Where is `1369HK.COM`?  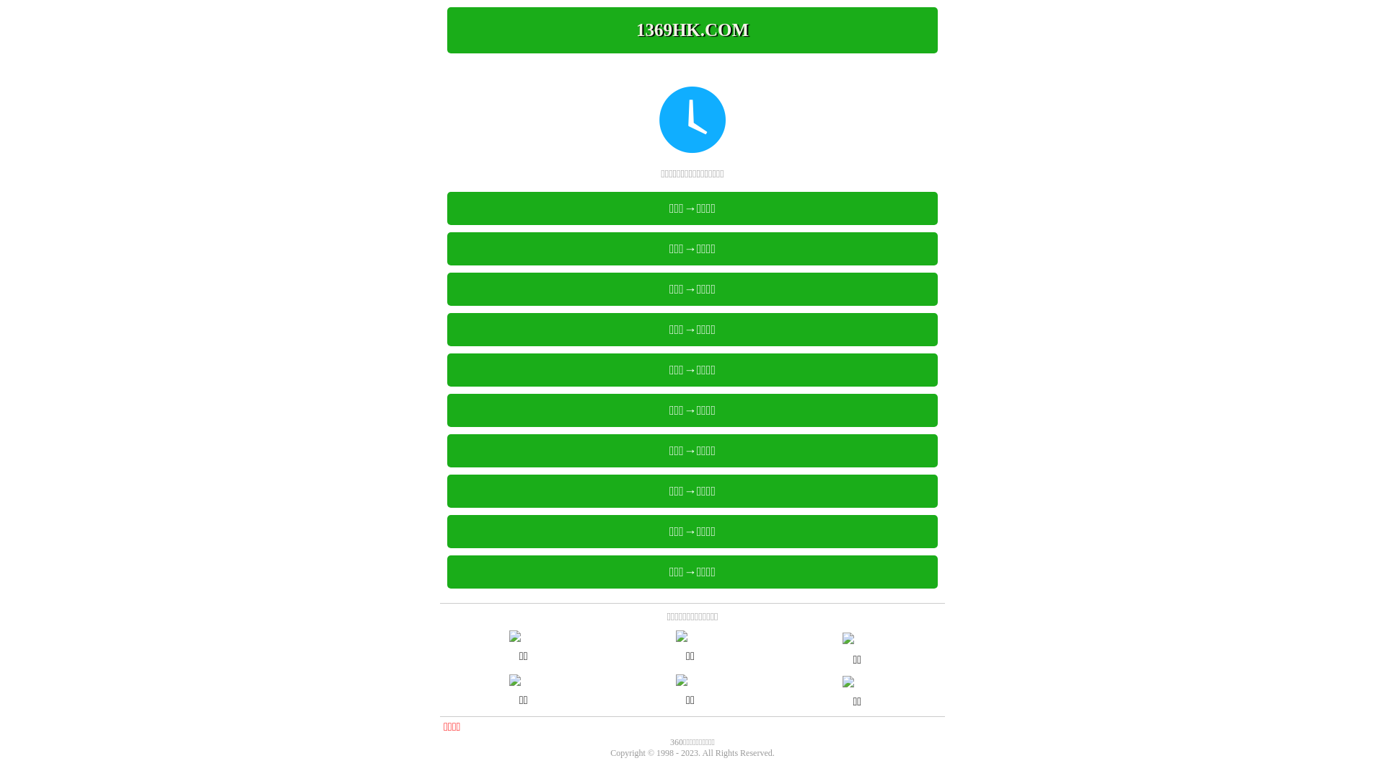 1369HK.COM is located at coordinates (692, 30).